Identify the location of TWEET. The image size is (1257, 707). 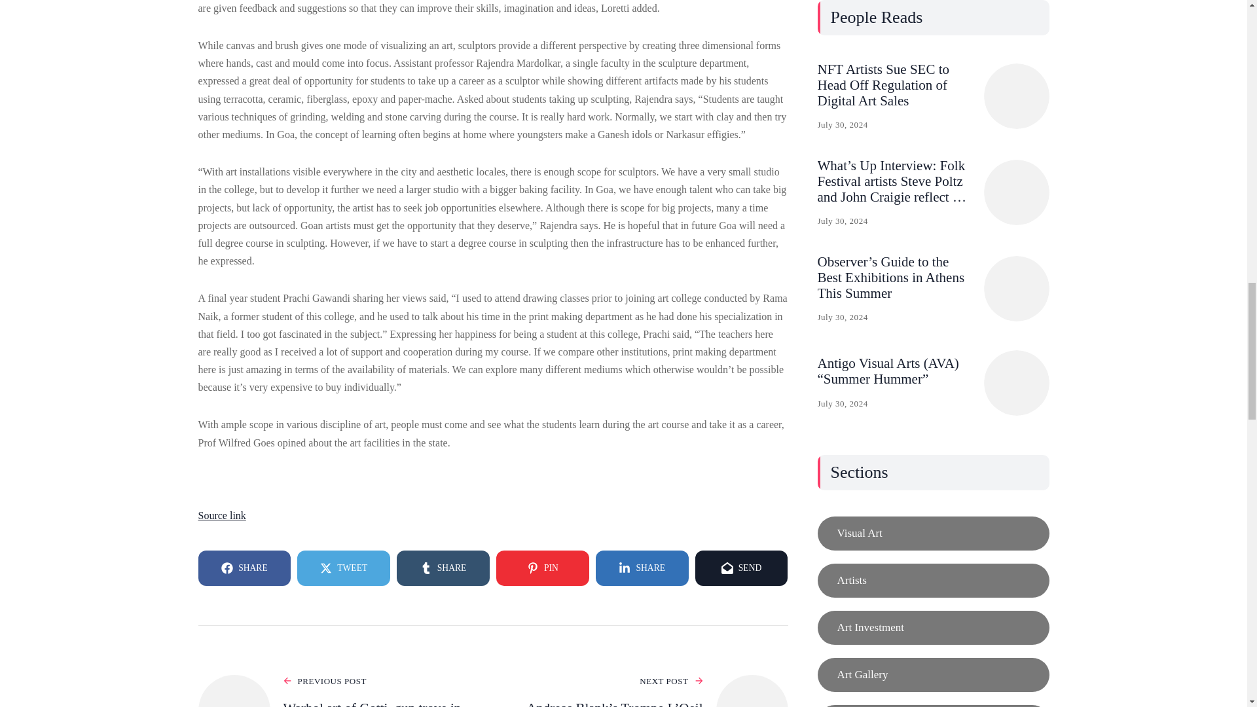
(343, 568).